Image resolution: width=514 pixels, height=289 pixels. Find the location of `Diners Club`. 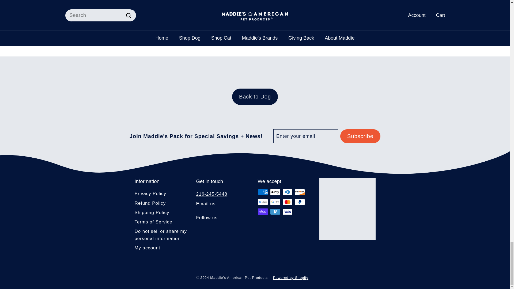

Diners Club is located at coordinates (287, 192).